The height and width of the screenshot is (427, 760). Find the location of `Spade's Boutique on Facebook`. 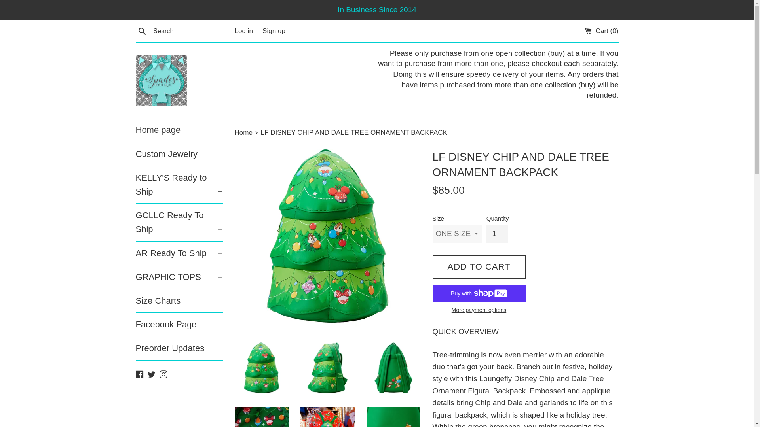

Spade's Boutique on Facebook is located at coordinates (139, 374).